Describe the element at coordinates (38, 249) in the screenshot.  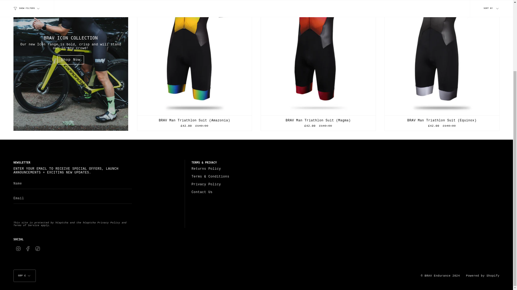
I see `BRAV Endurance on TikTok` at that location.